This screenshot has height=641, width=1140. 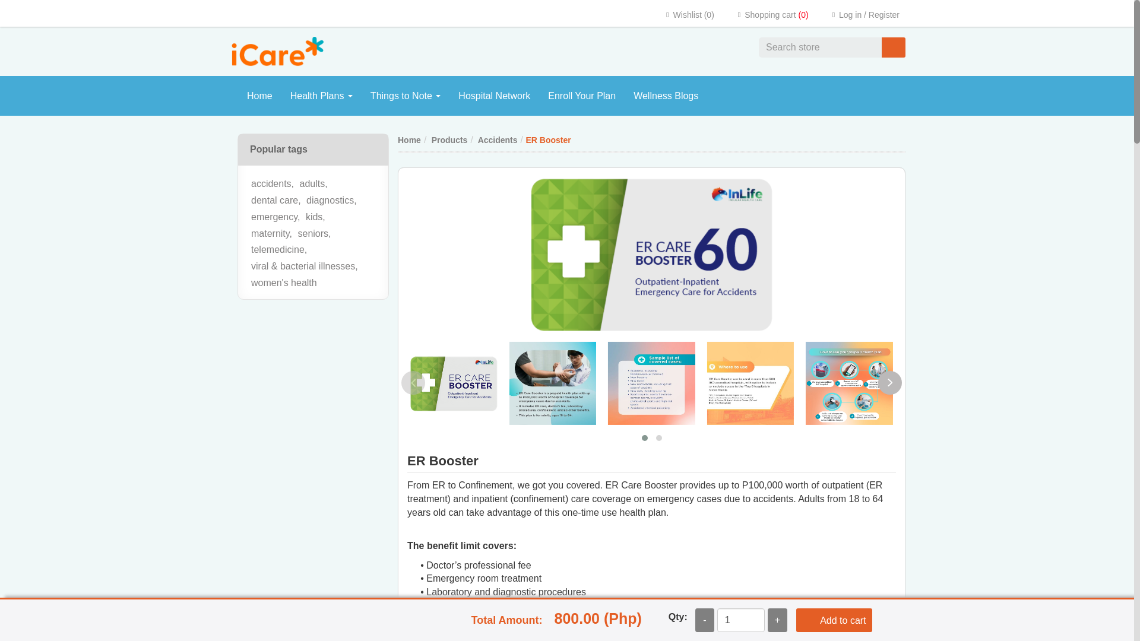 I want to click on Enroll Your Plan, so click(x=582, y=96).